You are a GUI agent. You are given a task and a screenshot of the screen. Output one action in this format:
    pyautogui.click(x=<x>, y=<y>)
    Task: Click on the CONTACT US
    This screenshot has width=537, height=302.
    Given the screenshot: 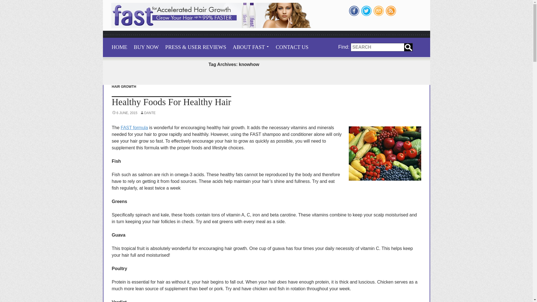 What is the action you would take?
    pyautogui.click(x=292, y=47)
    